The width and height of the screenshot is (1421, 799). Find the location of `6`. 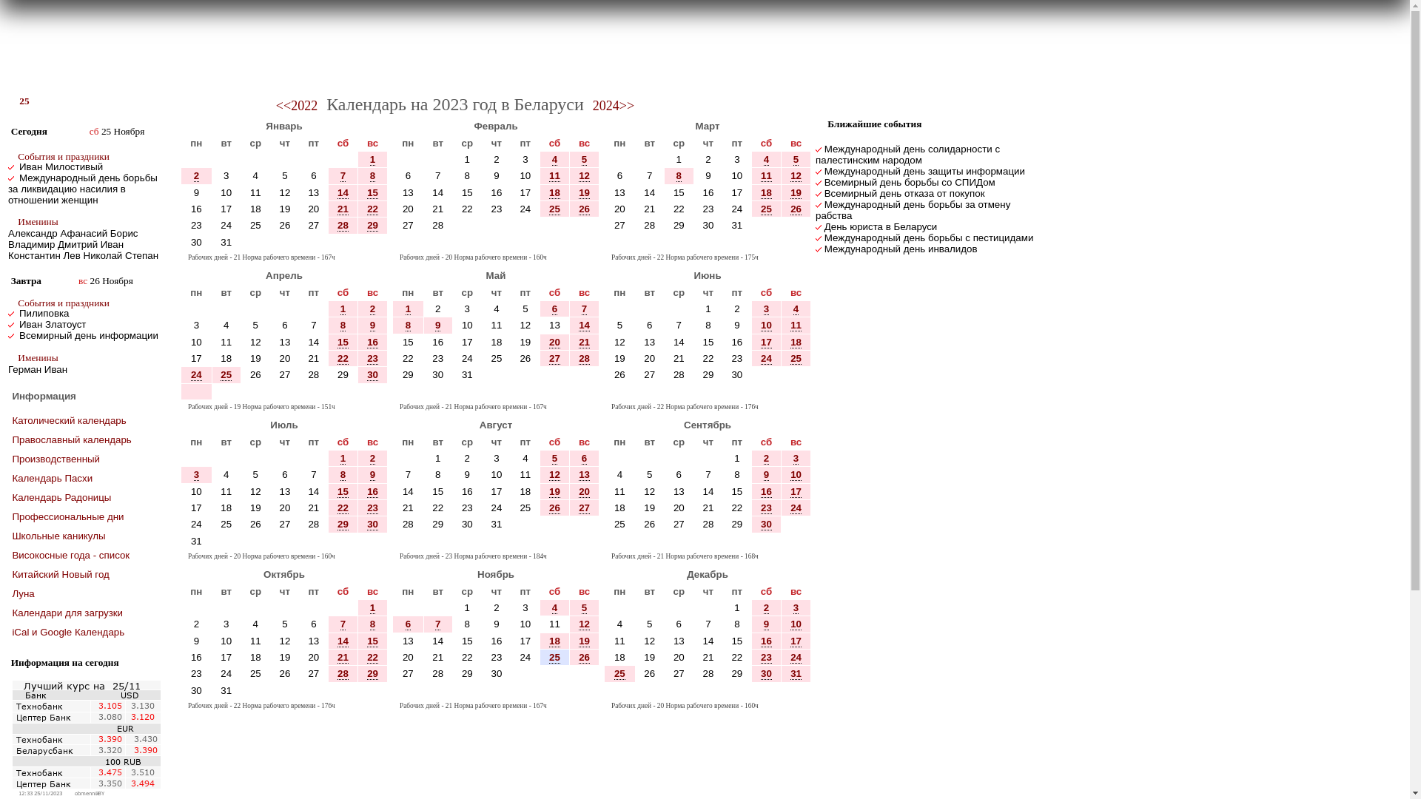

6 is located at coordinates (650, 326).